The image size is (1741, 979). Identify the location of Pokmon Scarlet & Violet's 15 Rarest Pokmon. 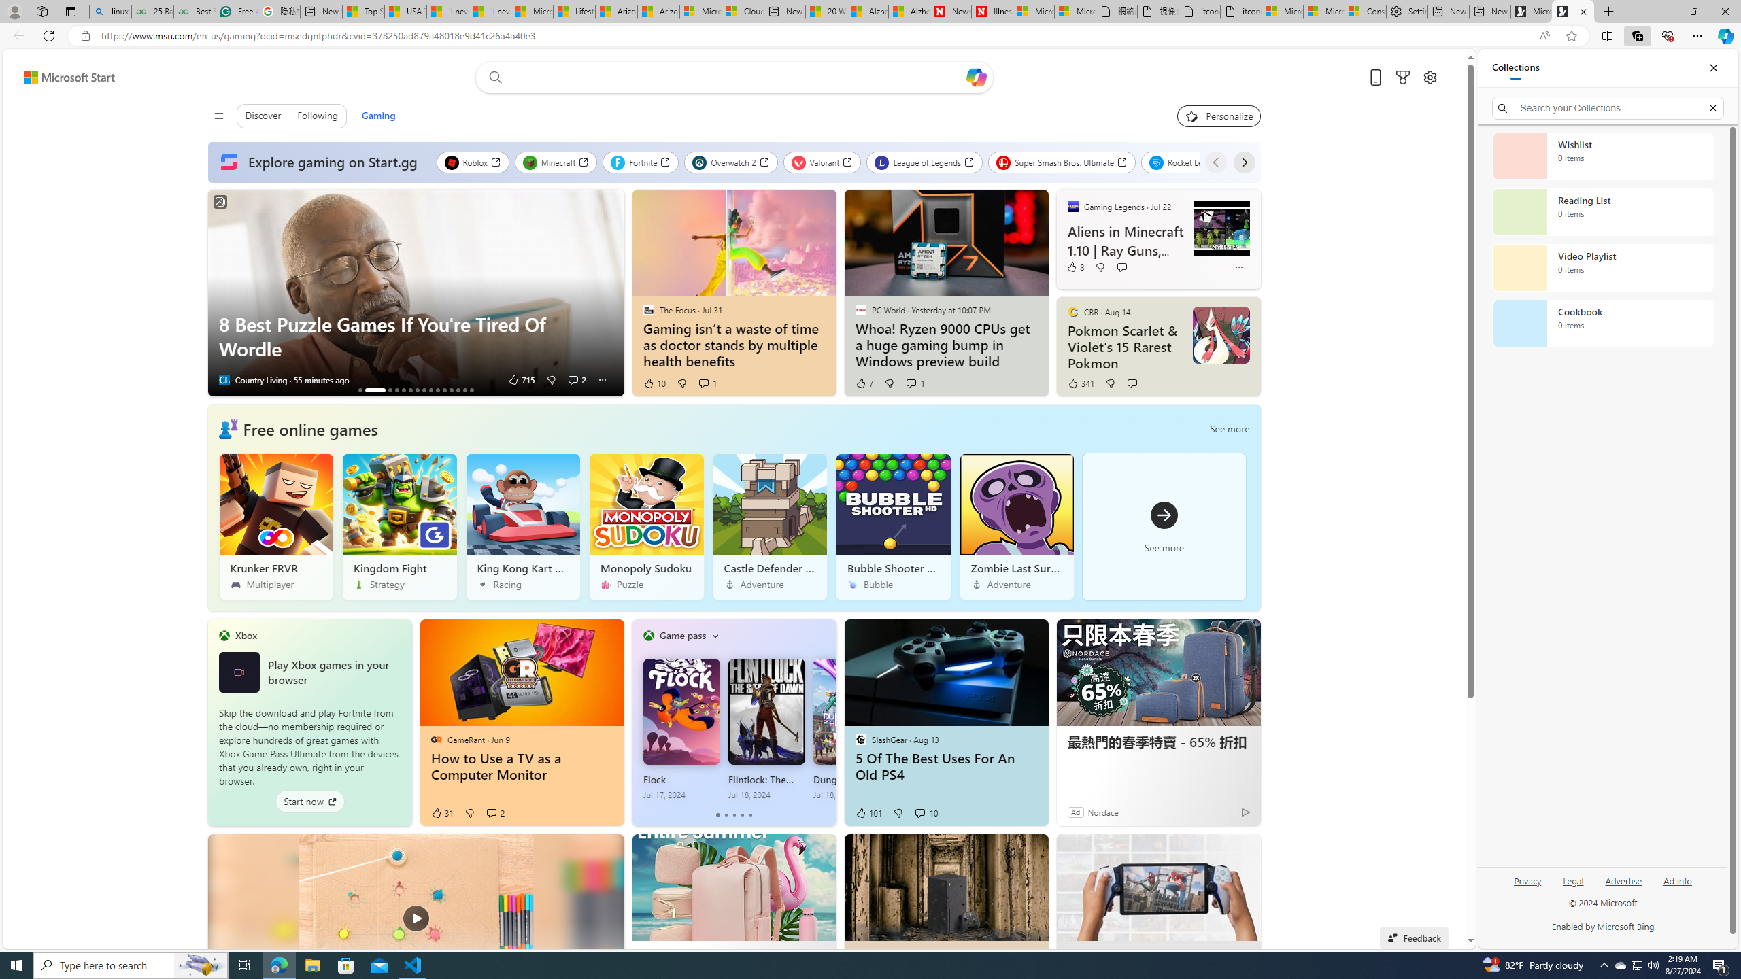
(1125, 347).